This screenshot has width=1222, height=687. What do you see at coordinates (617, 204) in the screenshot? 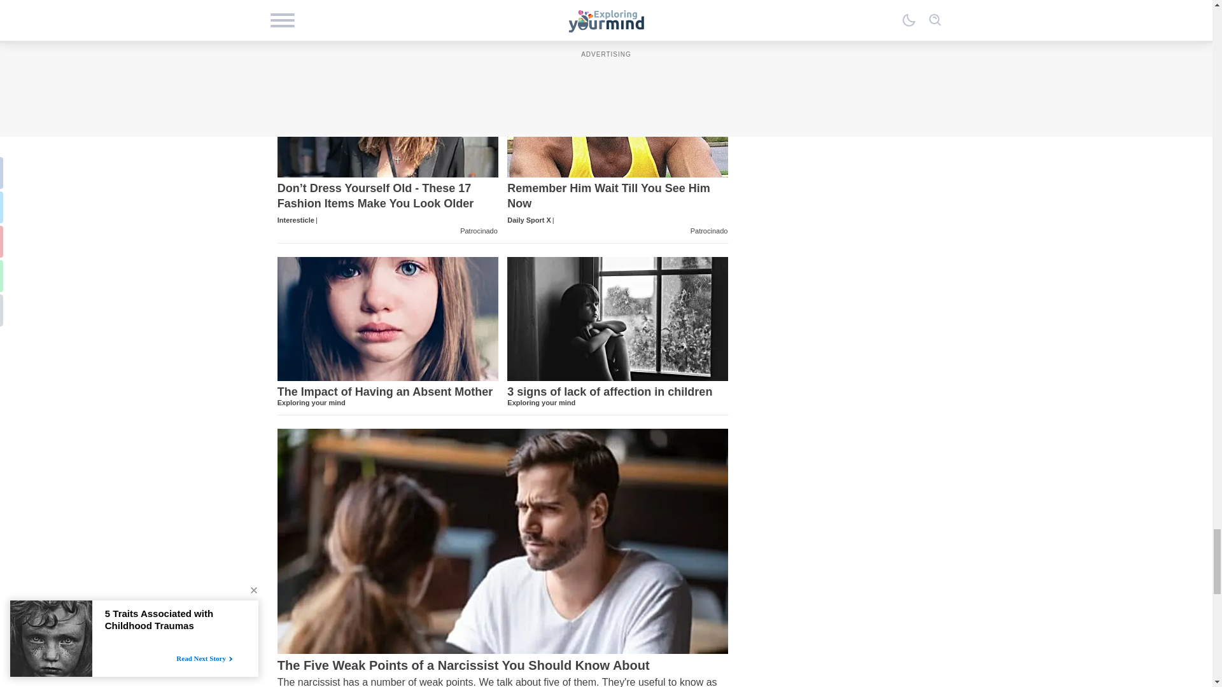
I see `Remember Him Wait Till You See Him Now` at bounding box center [617, 204].